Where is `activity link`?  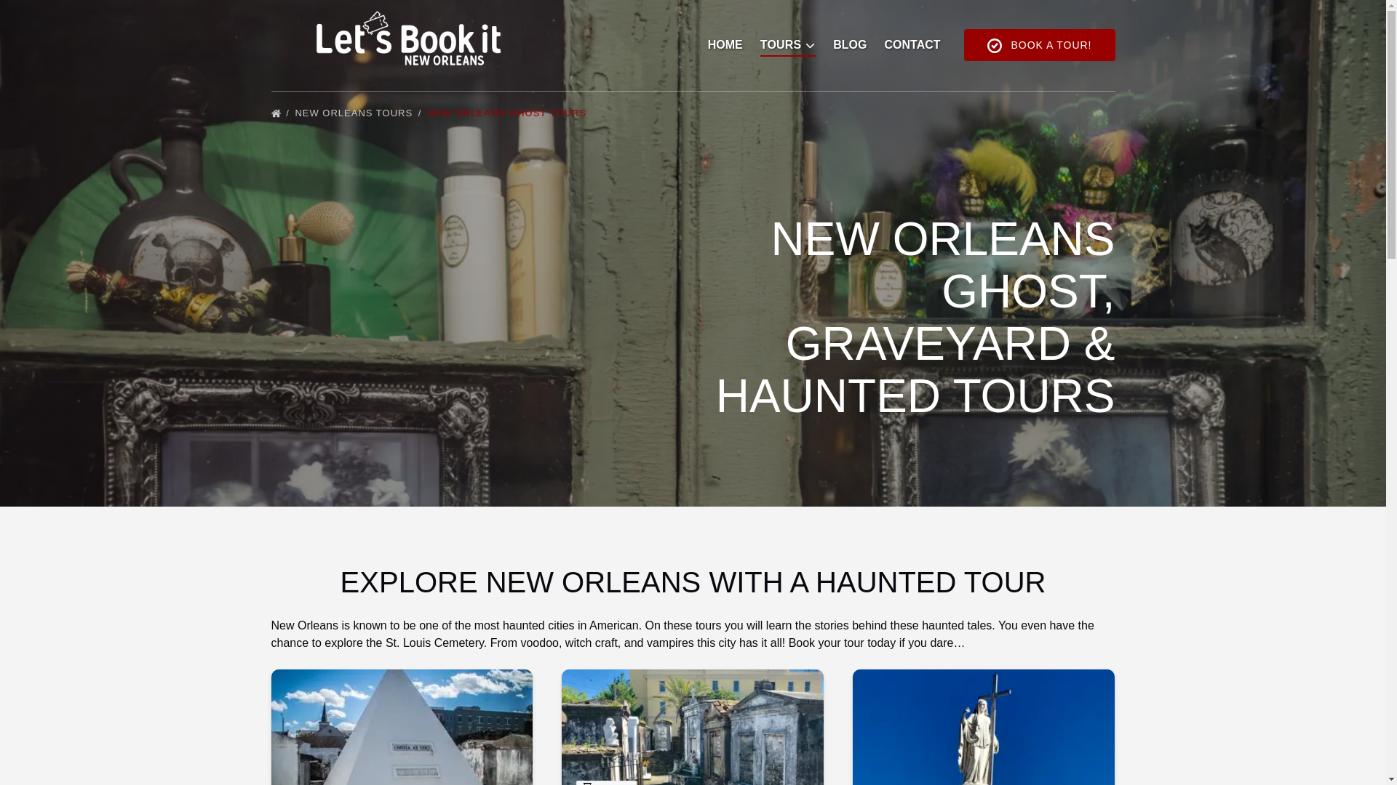 activity link is located at coordinates (984, 727).